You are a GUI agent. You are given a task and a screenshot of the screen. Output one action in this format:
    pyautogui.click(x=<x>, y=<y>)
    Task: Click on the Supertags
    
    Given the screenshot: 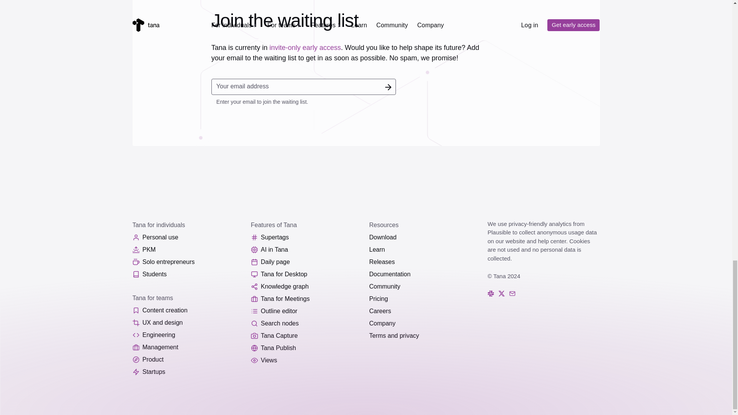 What is the action you would take?
    pyautogui.click(x=307, y=237)
    